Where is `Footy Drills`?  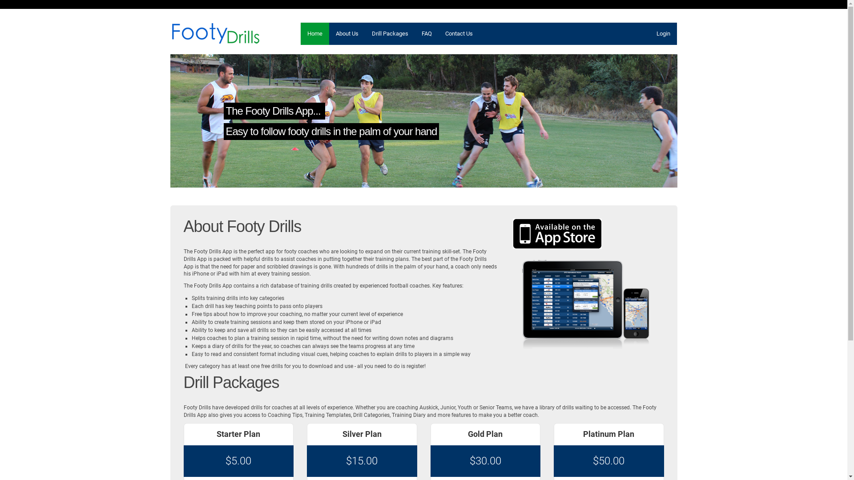 Footy Drills is located at coordinates (215, 32).